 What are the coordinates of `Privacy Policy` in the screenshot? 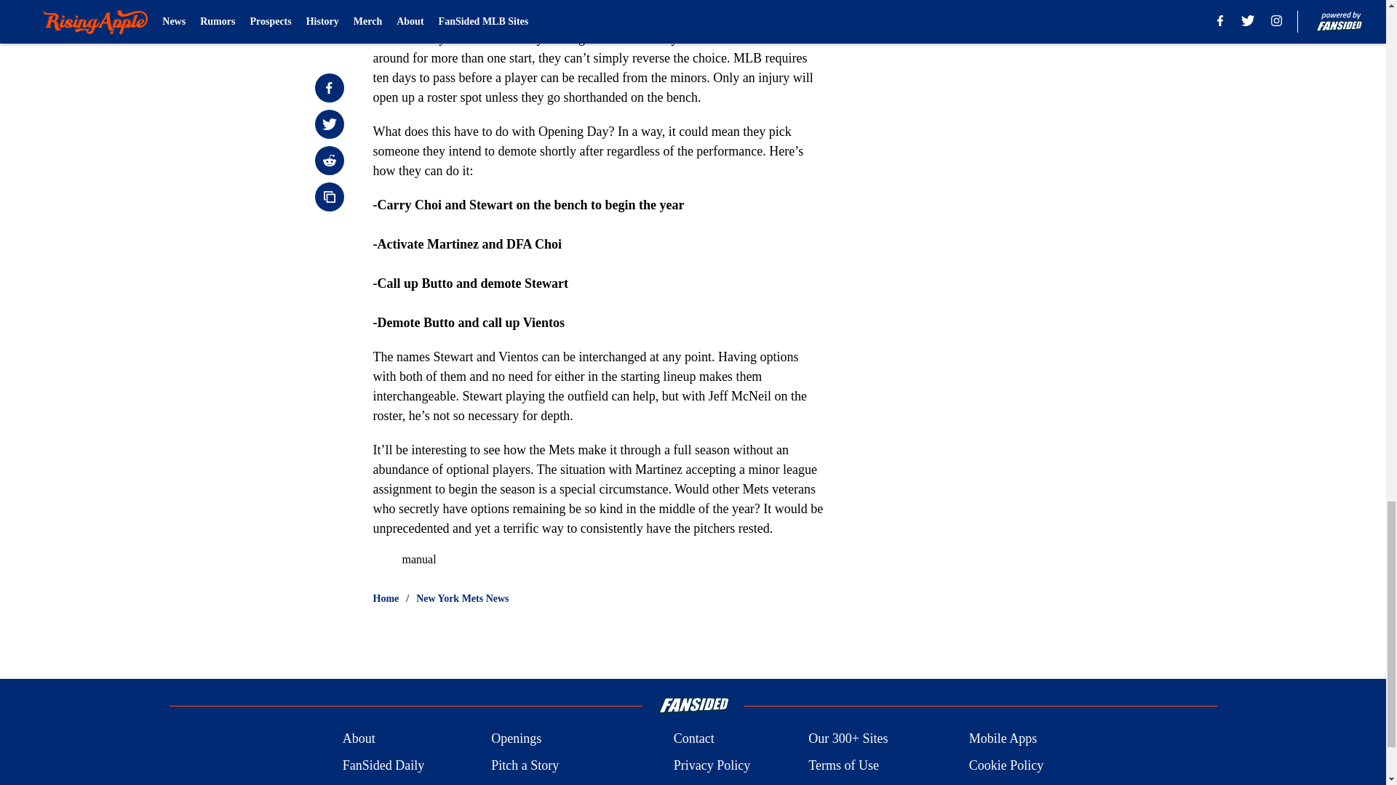 It's located at (712, 766).